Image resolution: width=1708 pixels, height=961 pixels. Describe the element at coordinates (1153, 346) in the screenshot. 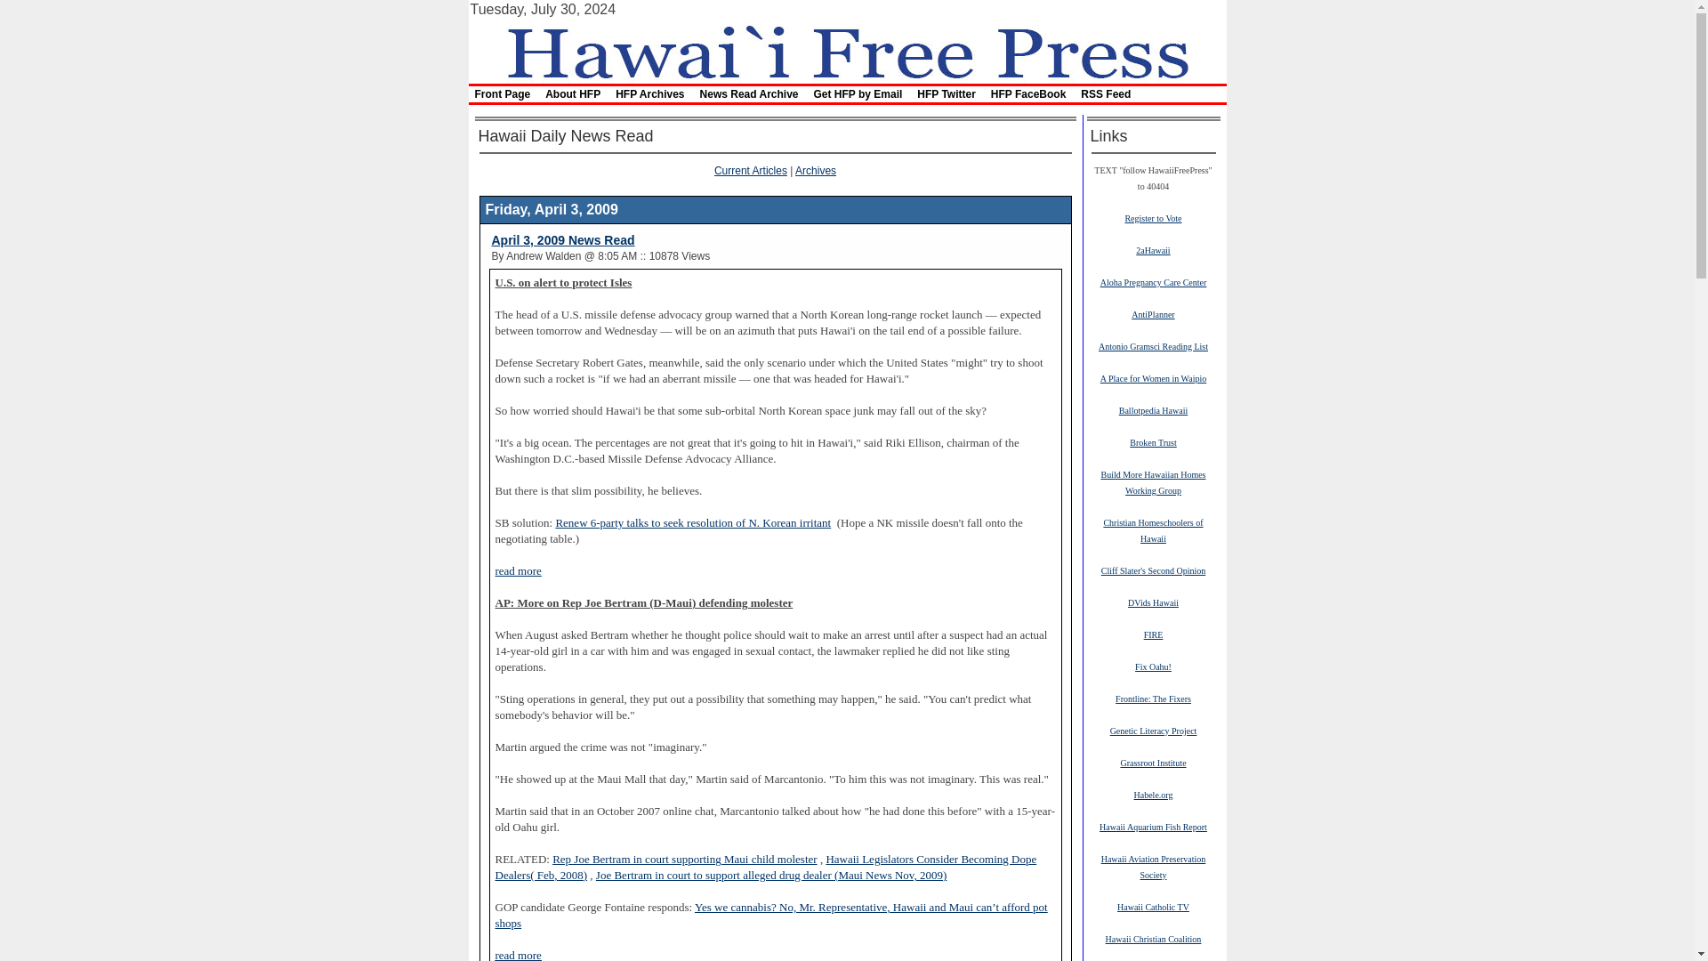

I see `Antonio Gramsci Reading List` at that location.